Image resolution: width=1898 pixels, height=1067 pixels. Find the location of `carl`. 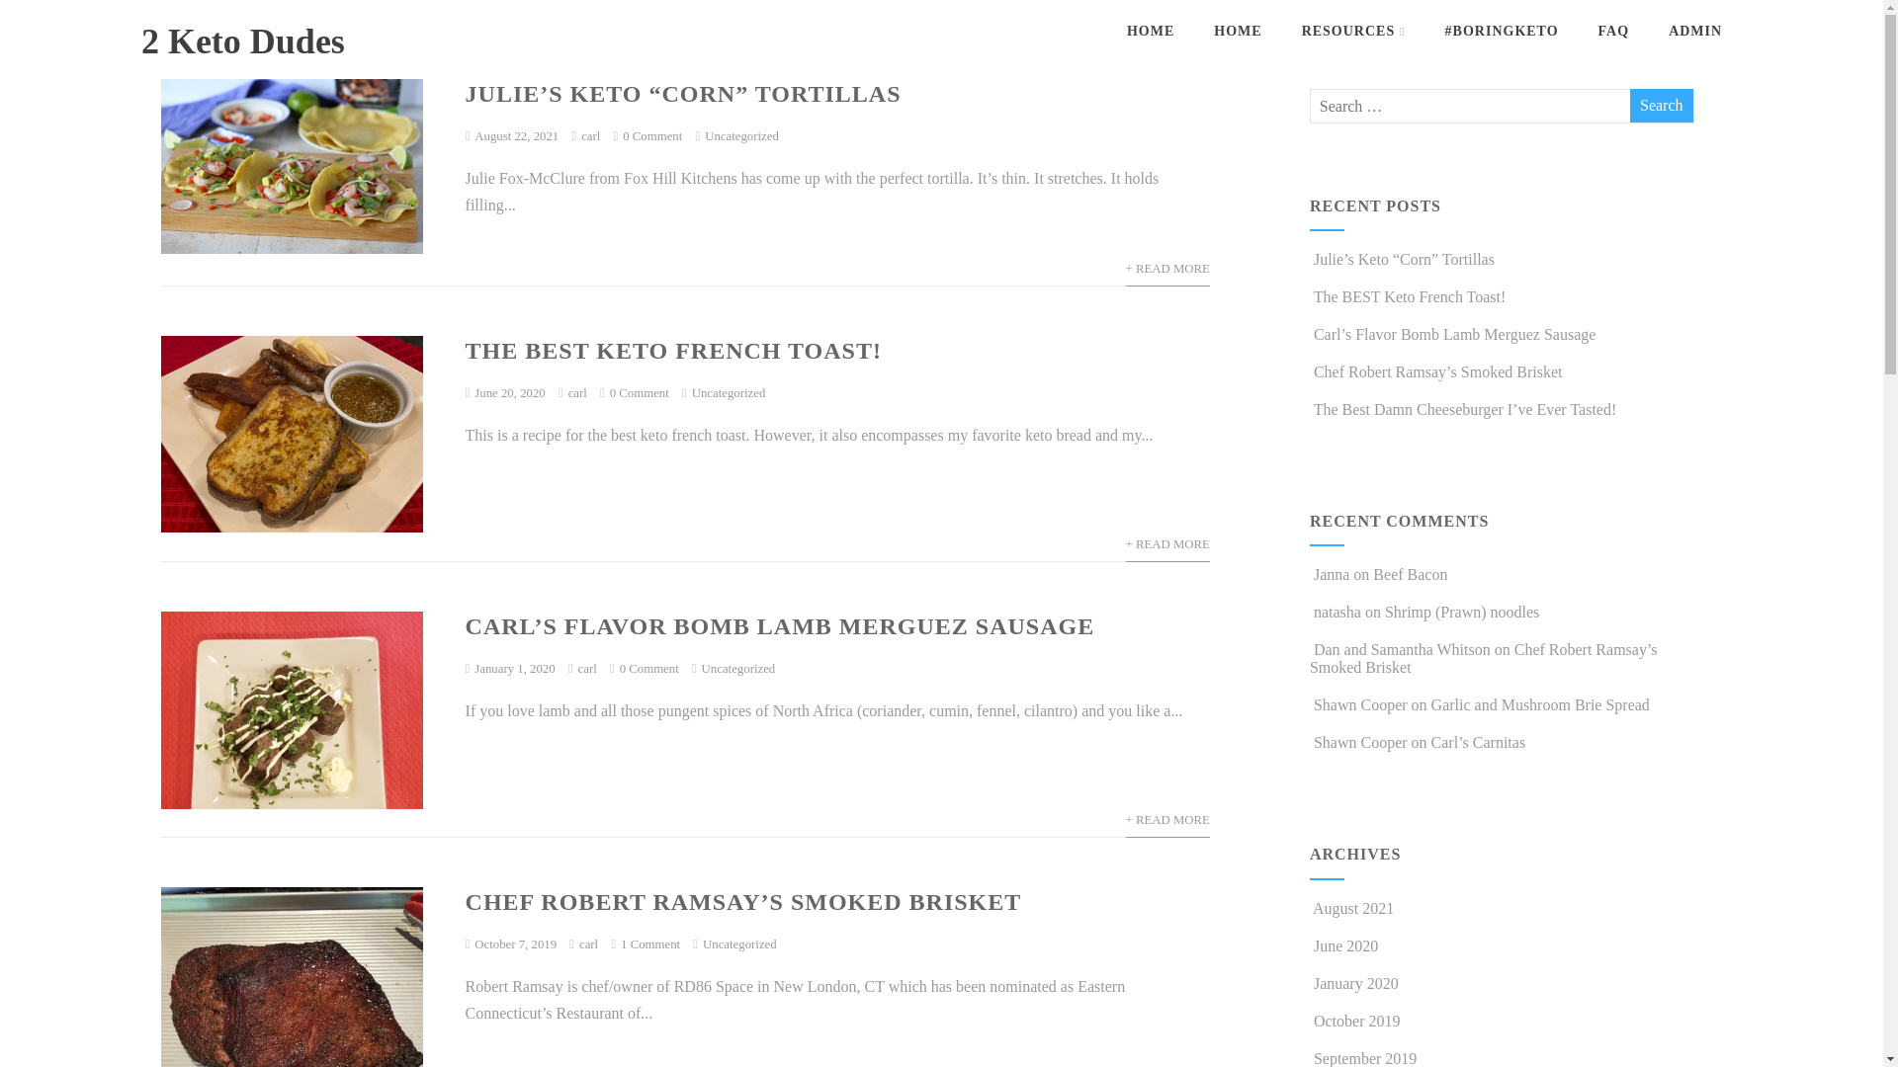

carl is located at coordinates (589, 944).